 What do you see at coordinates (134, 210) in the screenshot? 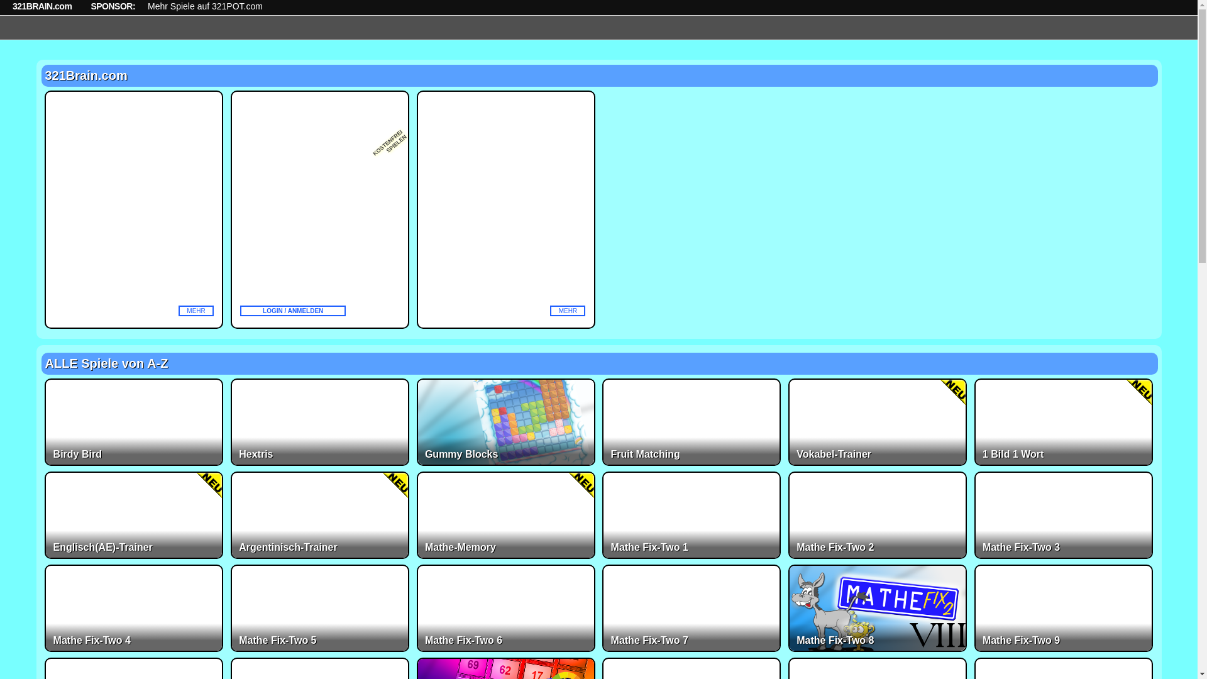
I see `MEHR` at bounding box center [134, 210].